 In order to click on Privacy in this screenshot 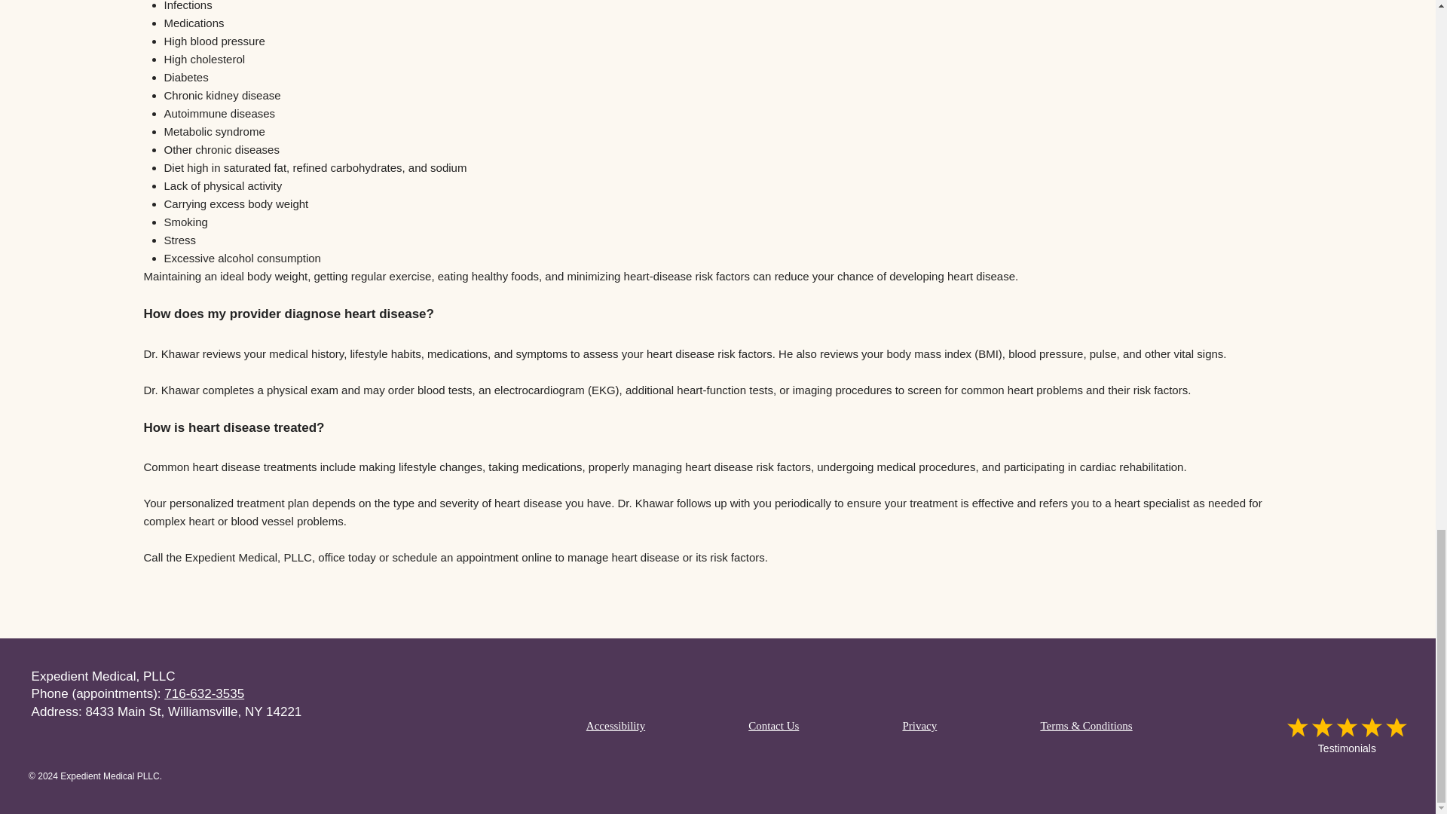, I will do `click(919, 725)`.